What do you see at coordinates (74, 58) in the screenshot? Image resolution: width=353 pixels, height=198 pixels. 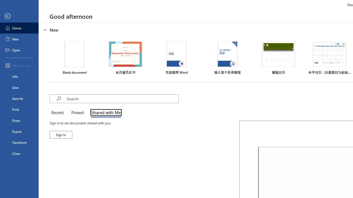 I see `Blank document` at bounding box center [74, 58].